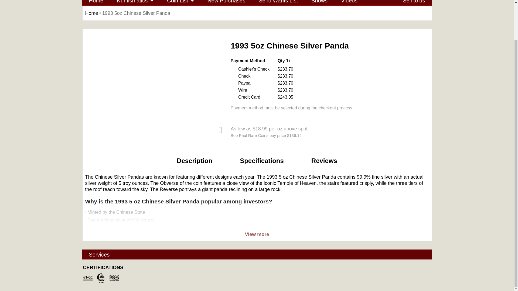 Image resolution: width=518 pixels, height=291 pixels. What do you see at coordinates (96, 3) in the screenshot?
I see `Home` at bounding box center [96, 3].